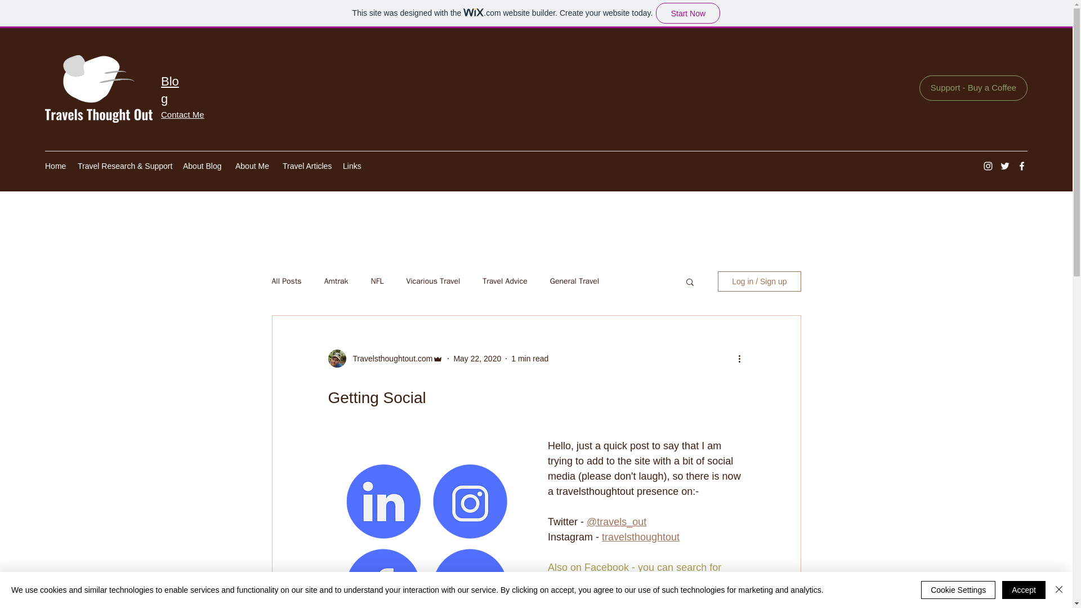 The width and height of the screenshot is (1081, 608). Describe the element at coordinates (389, 359) in the screenshot. I see `Travelsthoughtout.com` at that location.